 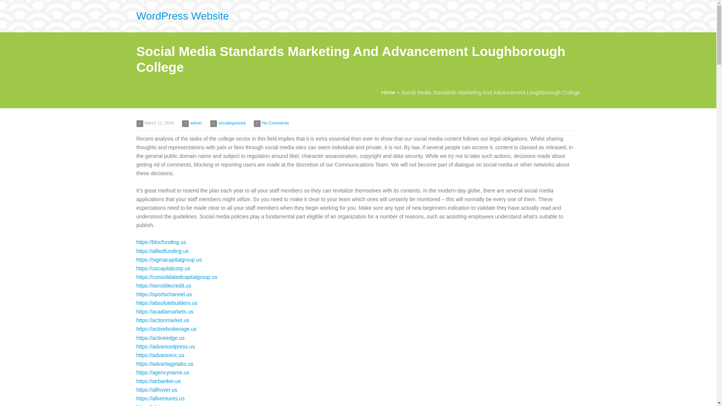 What do you see at coordinates (196, 123) in the screenshot?
I see `admin` at bounding box center [196, 123].